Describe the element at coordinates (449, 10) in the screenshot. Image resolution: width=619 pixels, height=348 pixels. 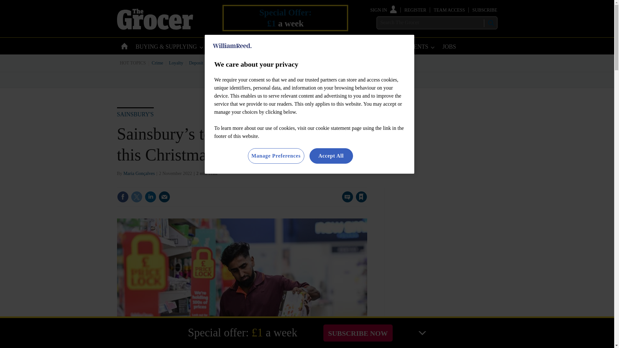
I see `TEAM ACCESS` at that location.